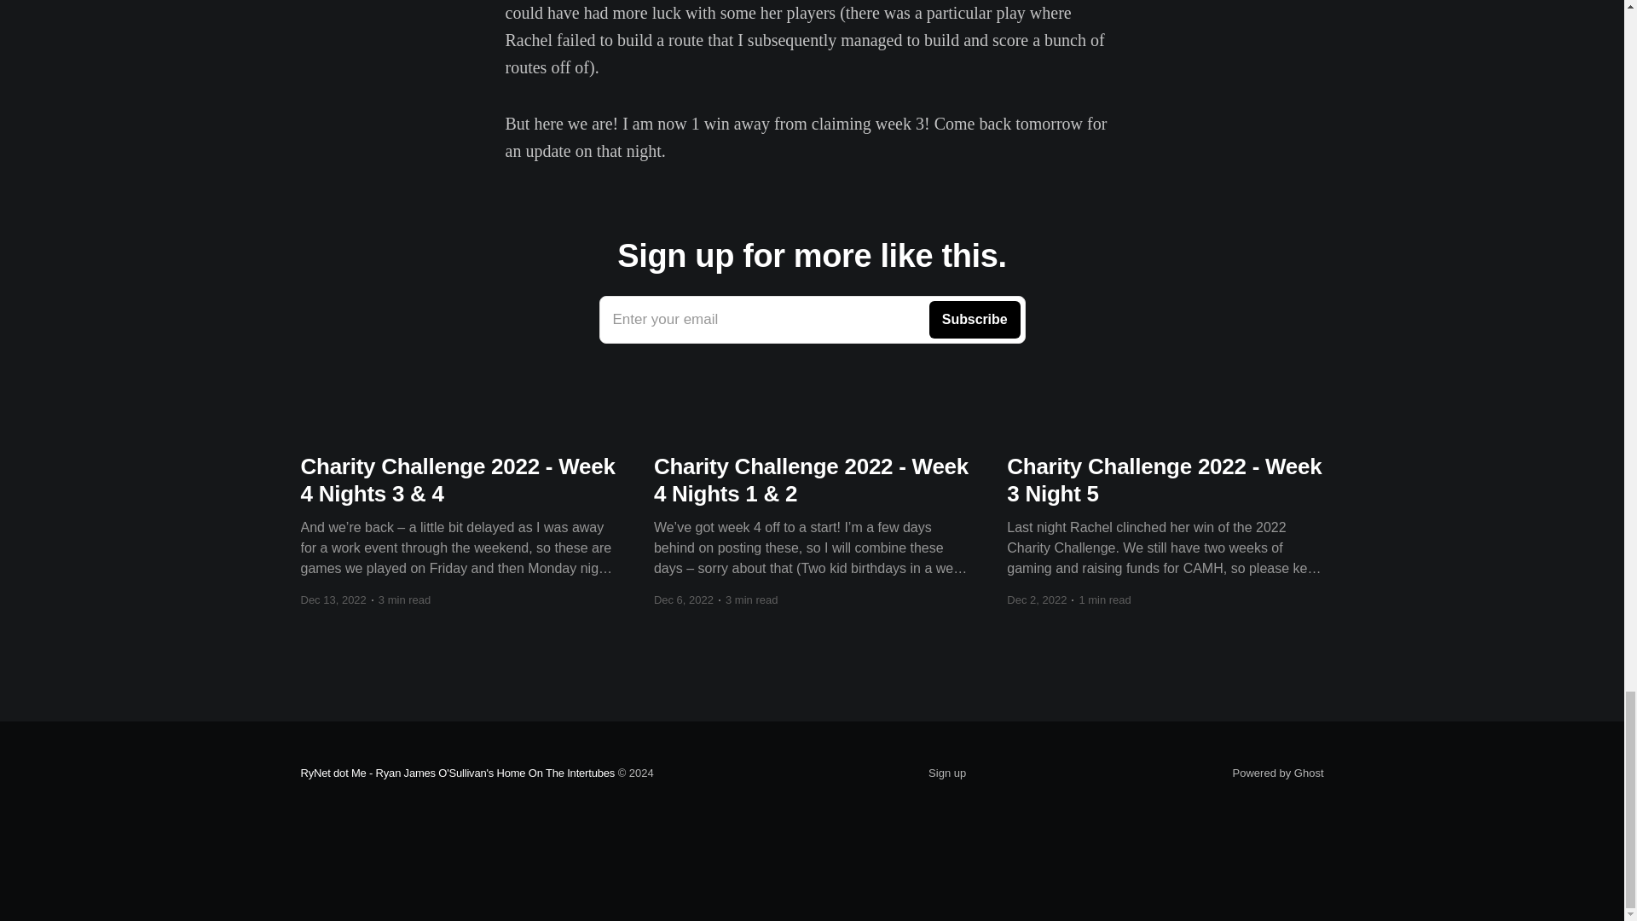 This screenshot has width=1637, height=921. Describe the element at coordinates (946, 773) in the screenshot. I see `Sign up` at that location.